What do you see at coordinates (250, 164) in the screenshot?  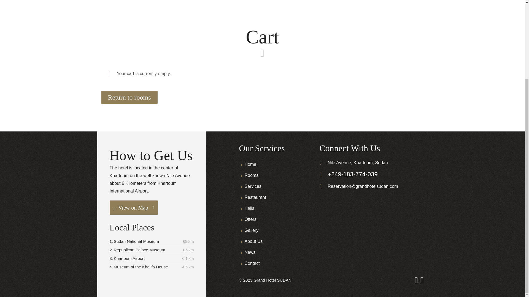 I see `Home` at bounding box center [250, 164].